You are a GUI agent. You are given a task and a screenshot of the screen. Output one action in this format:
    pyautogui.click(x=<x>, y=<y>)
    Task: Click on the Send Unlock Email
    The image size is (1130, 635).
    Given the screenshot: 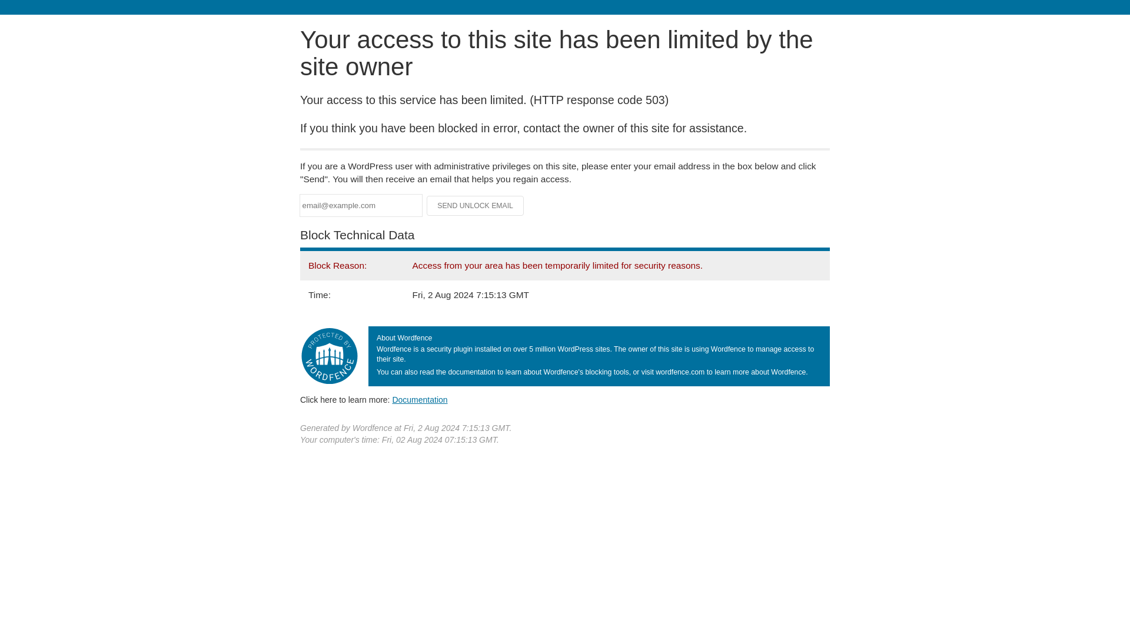 What is the action you would take?
    pyautogui.click(x=476, y=206)
    